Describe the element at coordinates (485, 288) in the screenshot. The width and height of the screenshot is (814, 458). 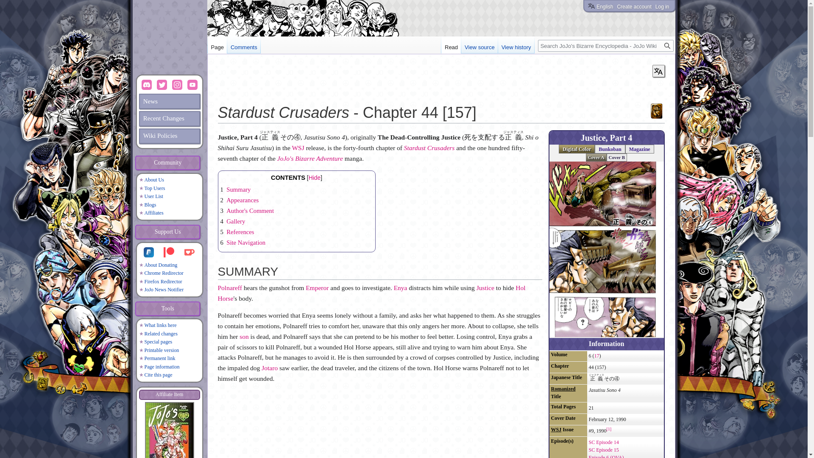
I see `Justice` at that location.